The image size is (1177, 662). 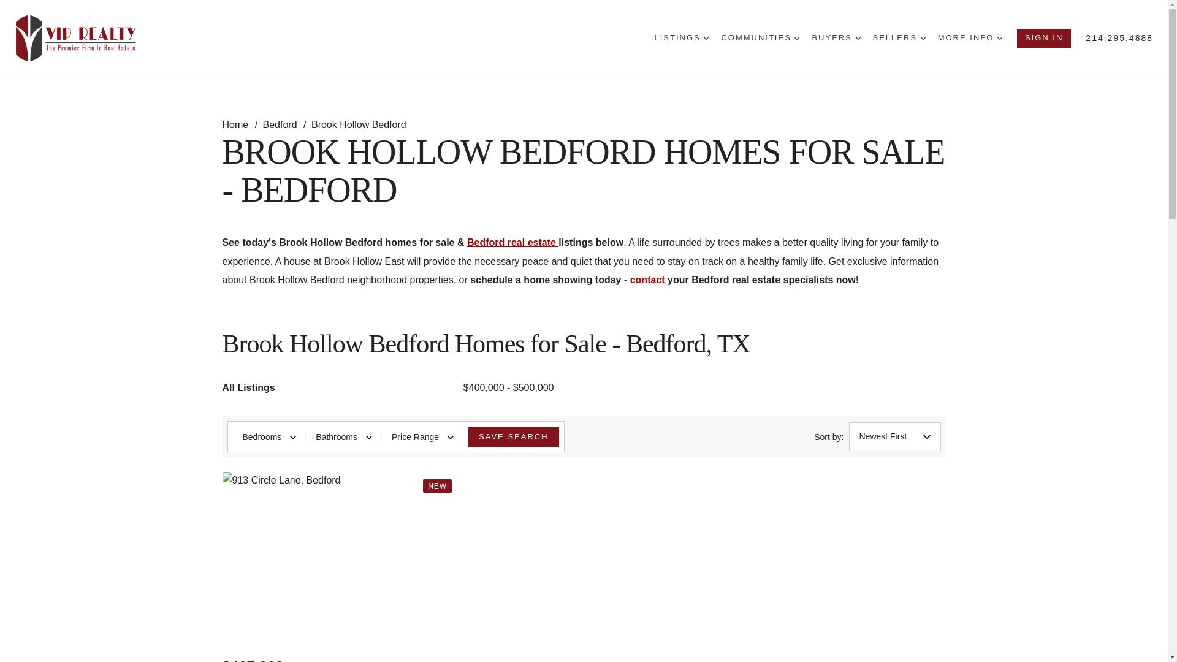 What do you see at coordinates (706, 38) in the screenshot?
I see `DROPDOWN ARROW` at bounding box center [706, 38].